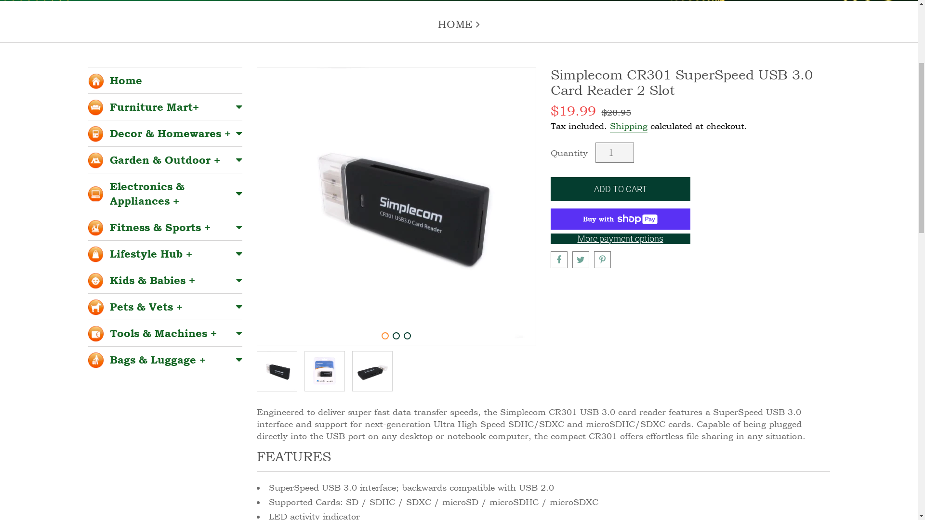 This screenshot has width=925, height=520. Describe the element at coordinates (620, 410) in the screenshot. I see `More payment options` at that location.